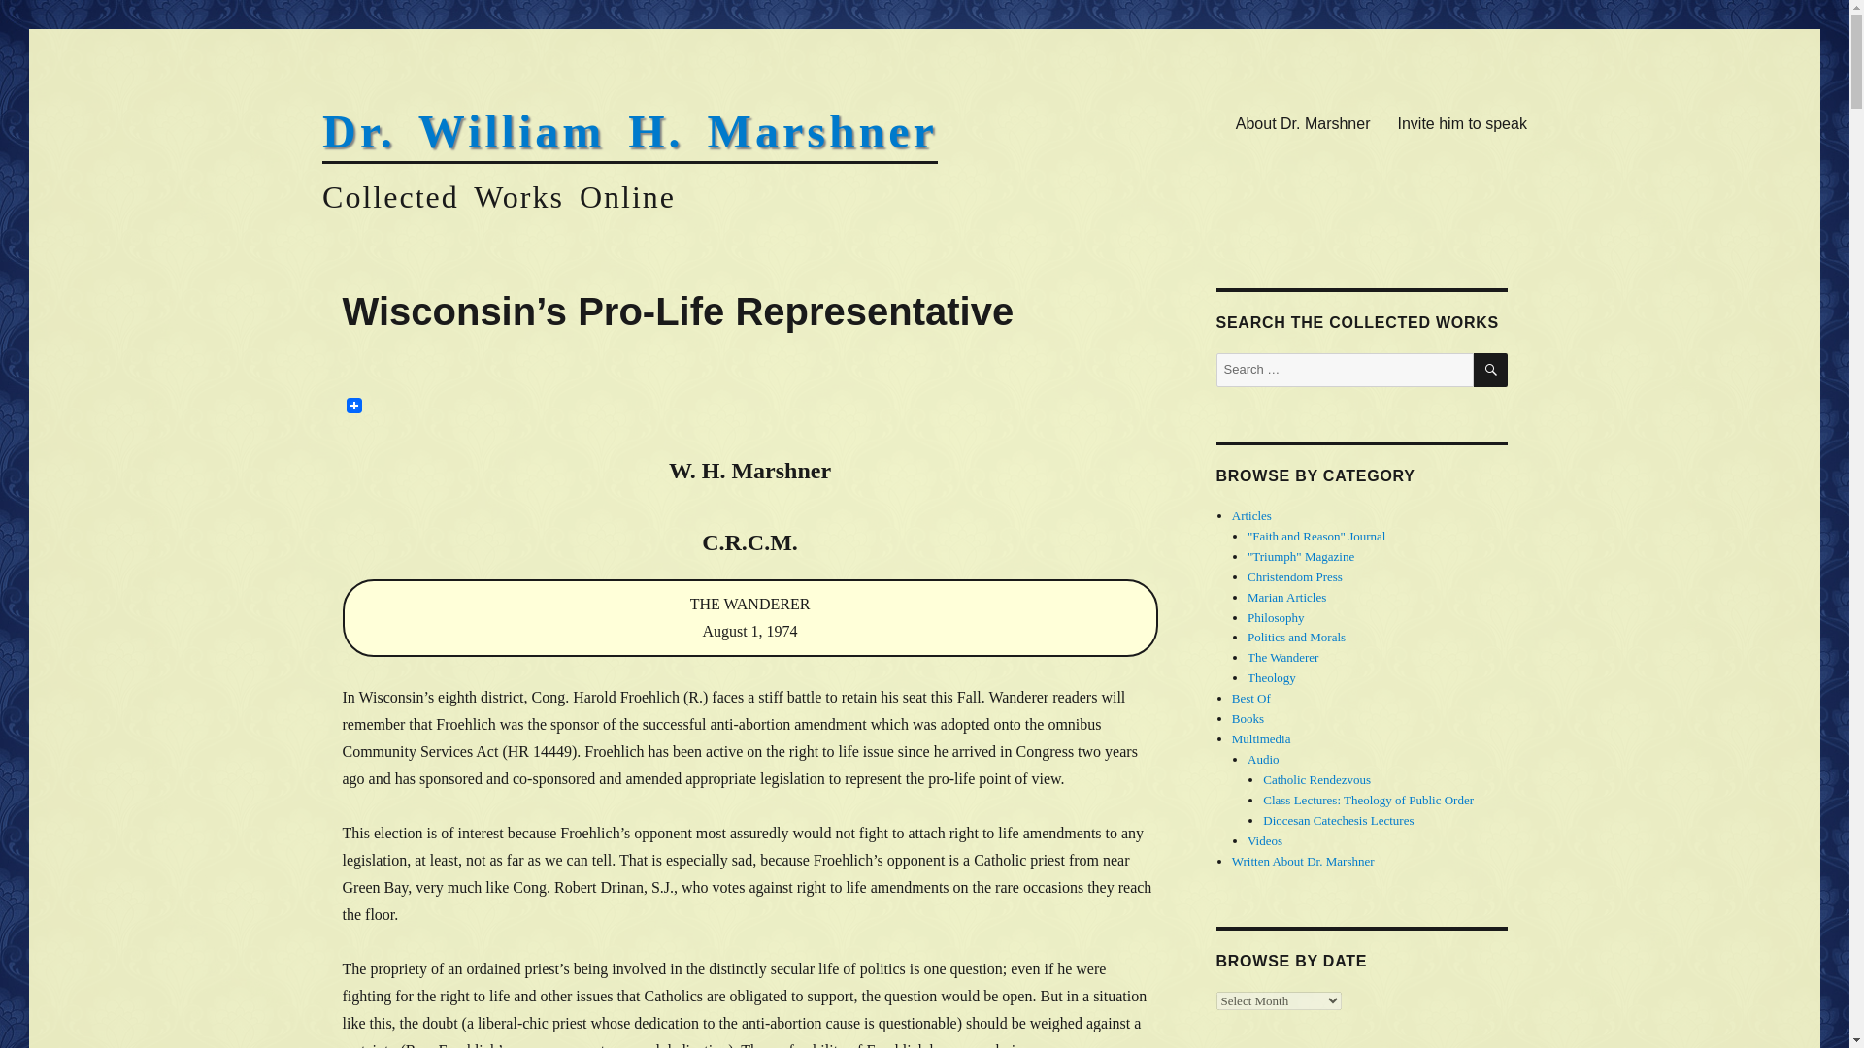  Describe the element at coordinates (1251, 697) in the screenshot. I see `Best Of` at that location.